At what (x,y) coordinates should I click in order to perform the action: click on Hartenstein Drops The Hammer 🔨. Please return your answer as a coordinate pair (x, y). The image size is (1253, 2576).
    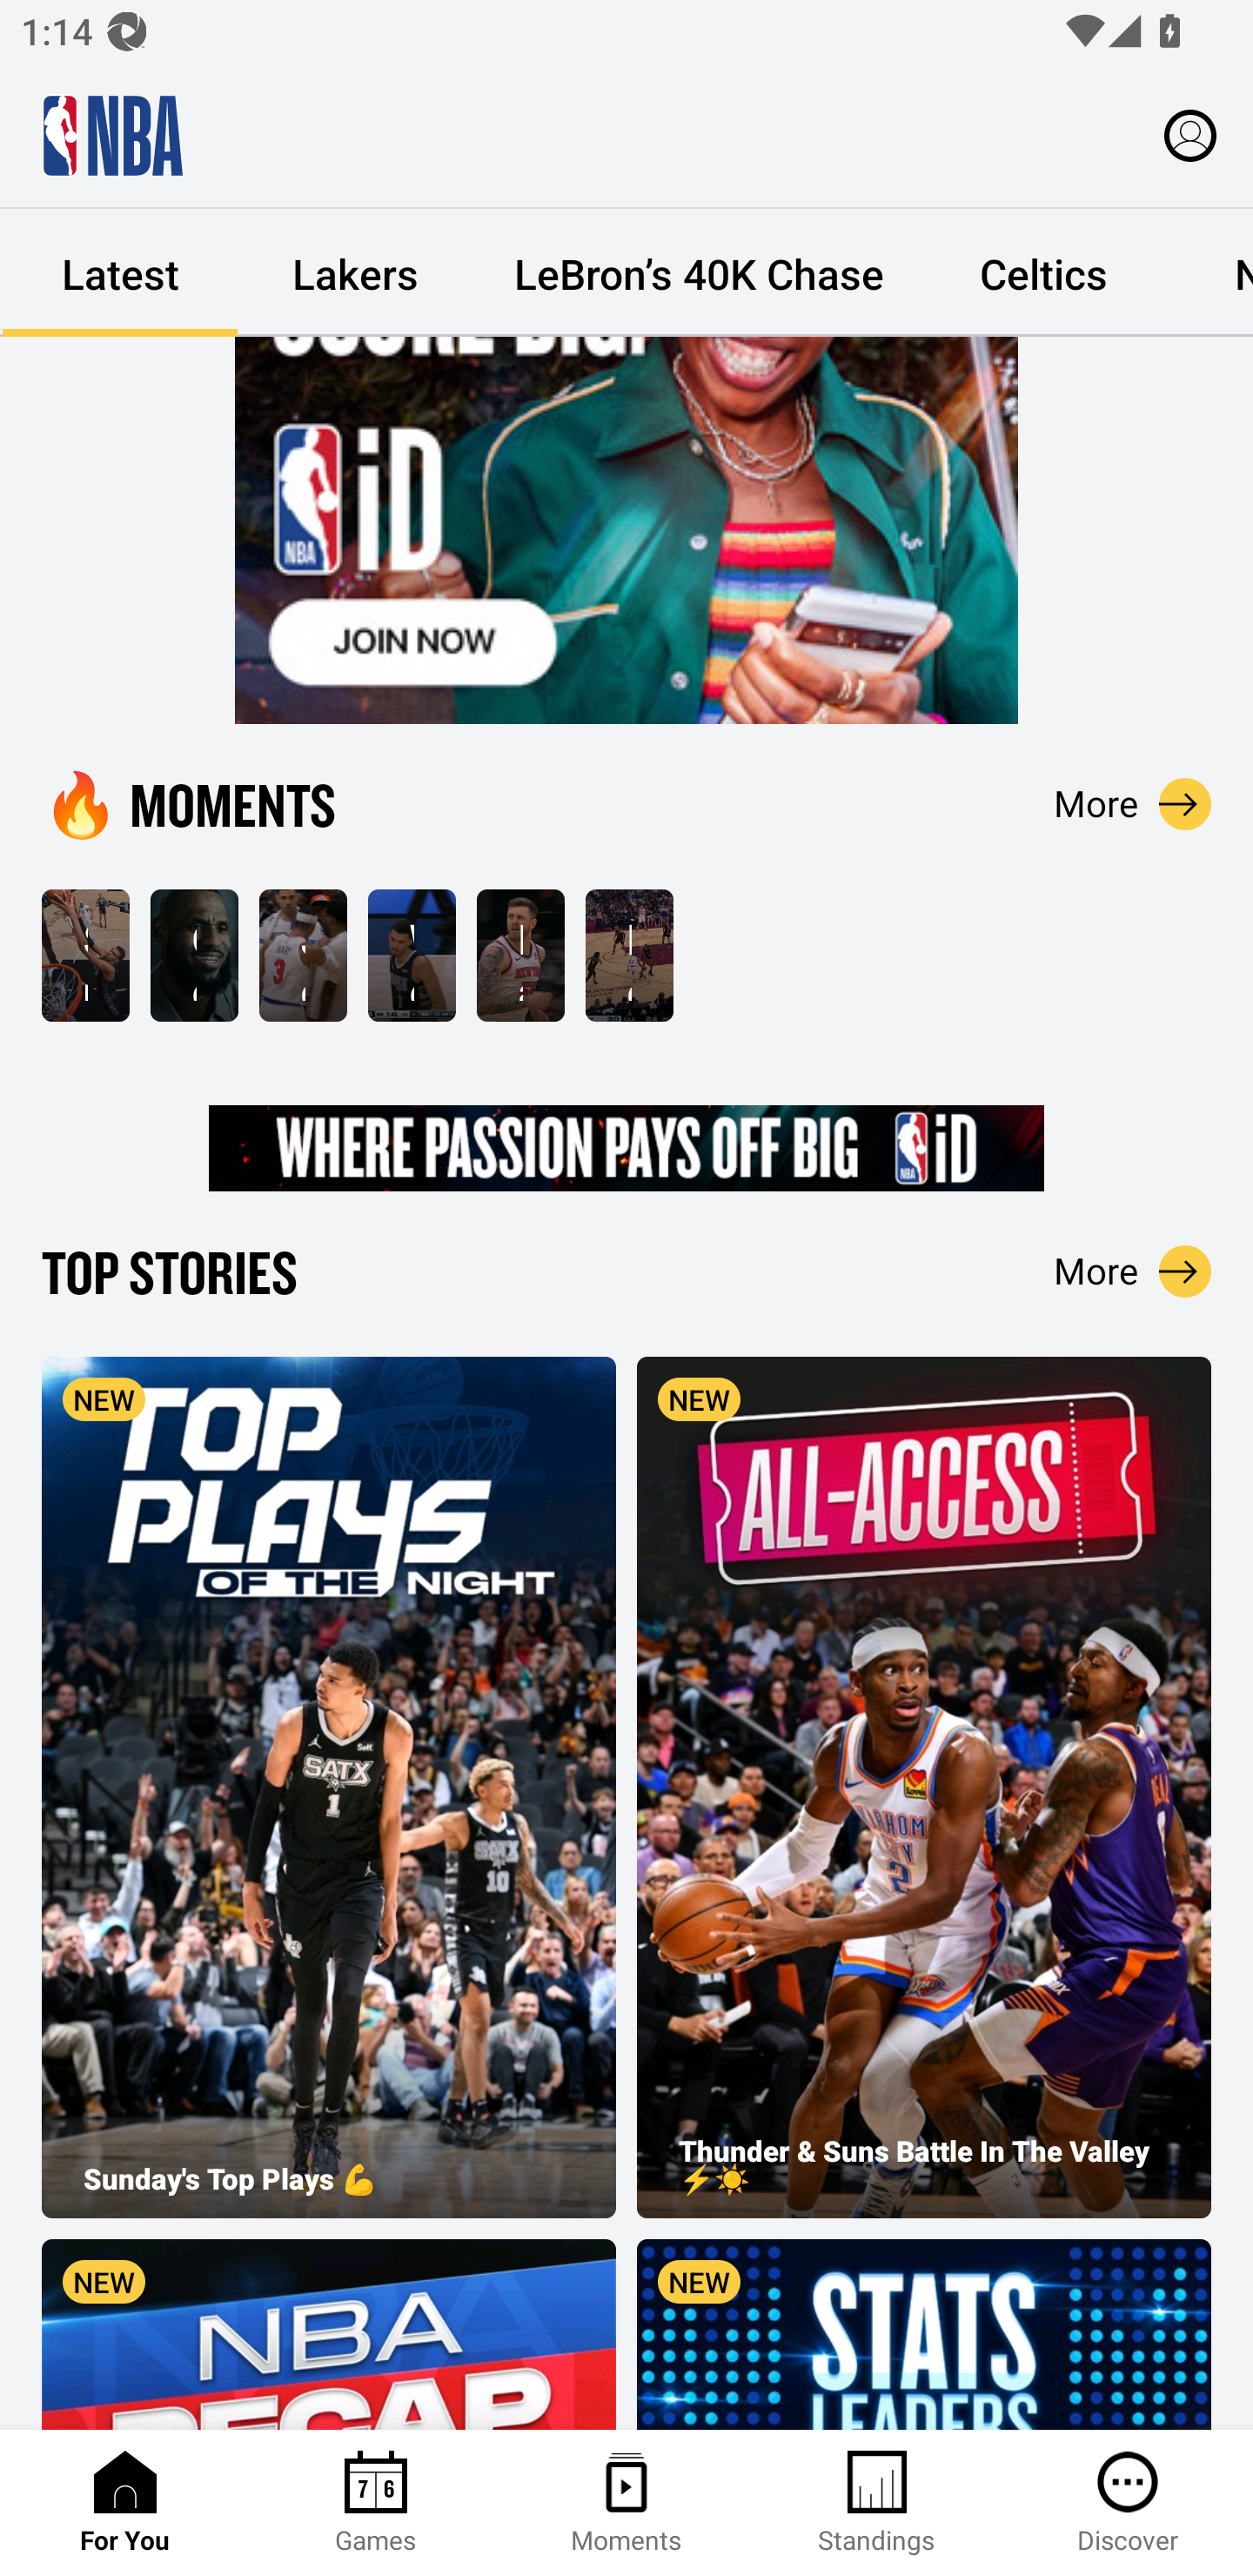
    Looking at the image, I should click on (520, 956).